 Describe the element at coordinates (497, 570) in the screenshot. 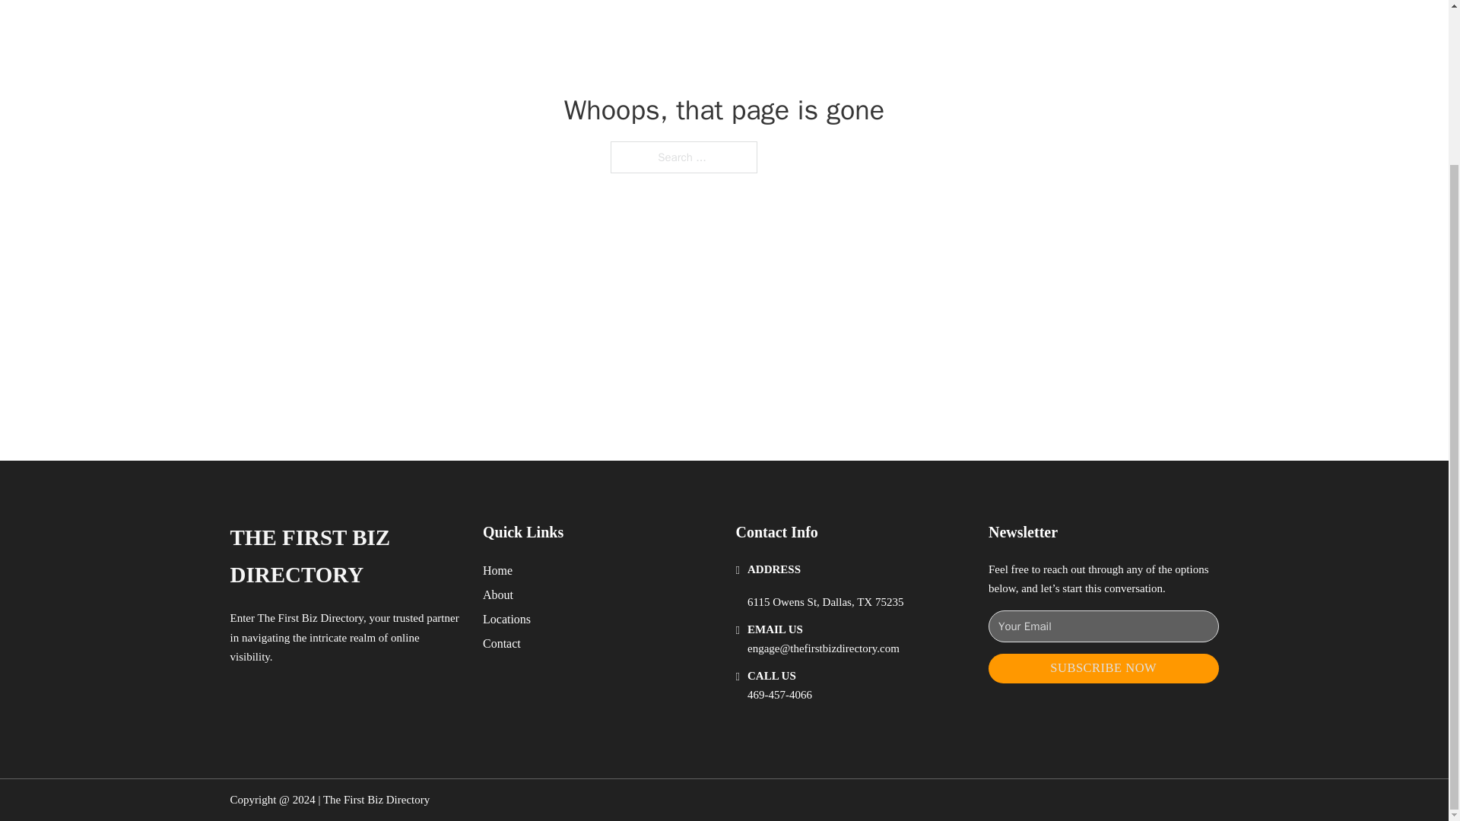

I see `Home` at that location.